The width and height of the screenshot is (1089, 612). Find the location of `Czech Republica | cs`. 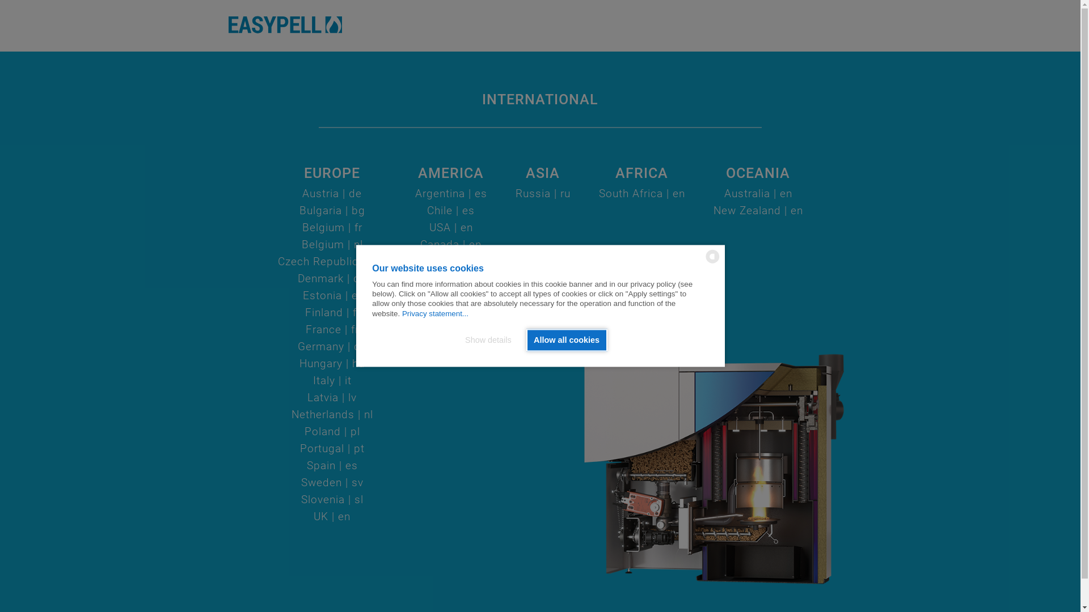

Czech Republica | cs is located at coordinates (332, 262).